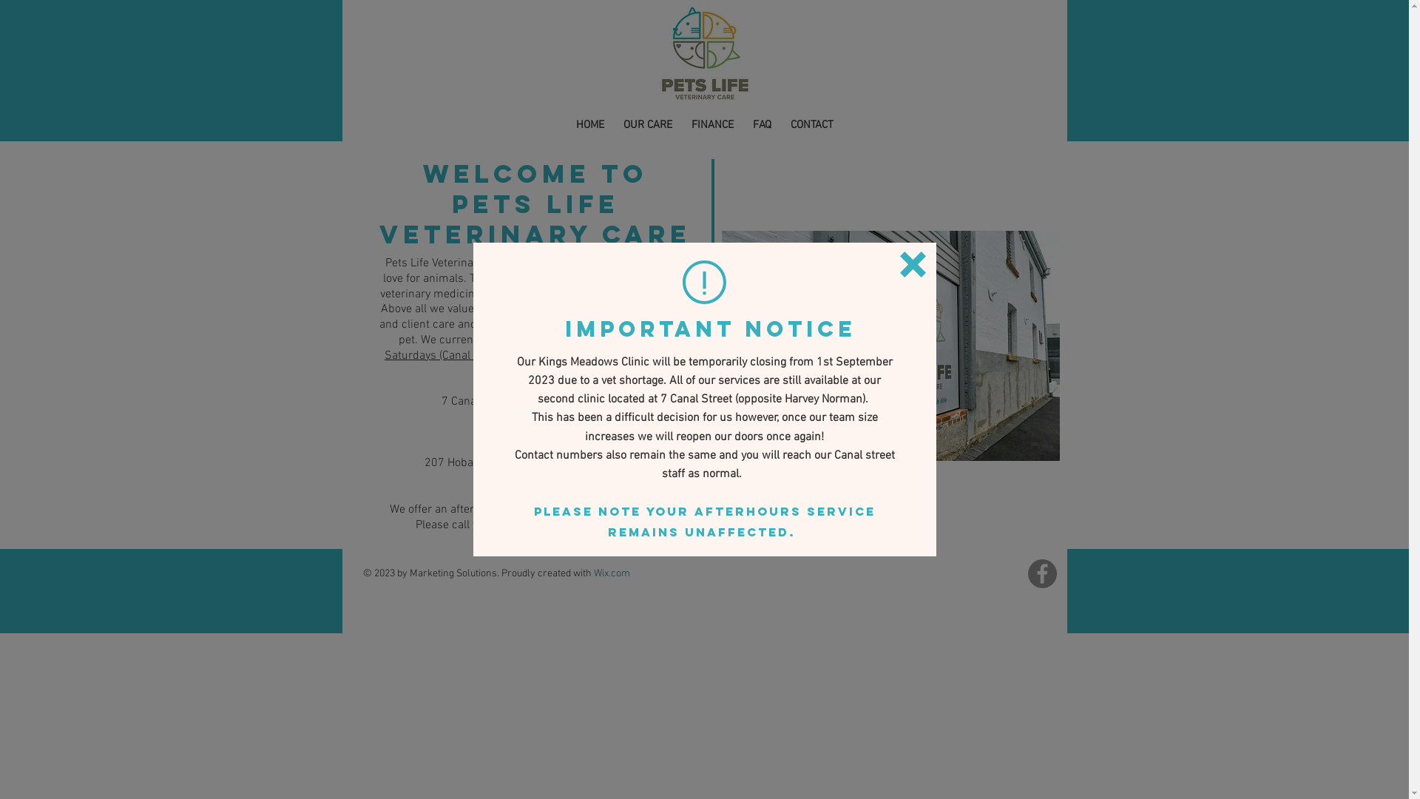 This screenshot has height=799, width=1420. Describe the element at coordinates (913, 265) in the screenshot. I see `Back to site` at that location.